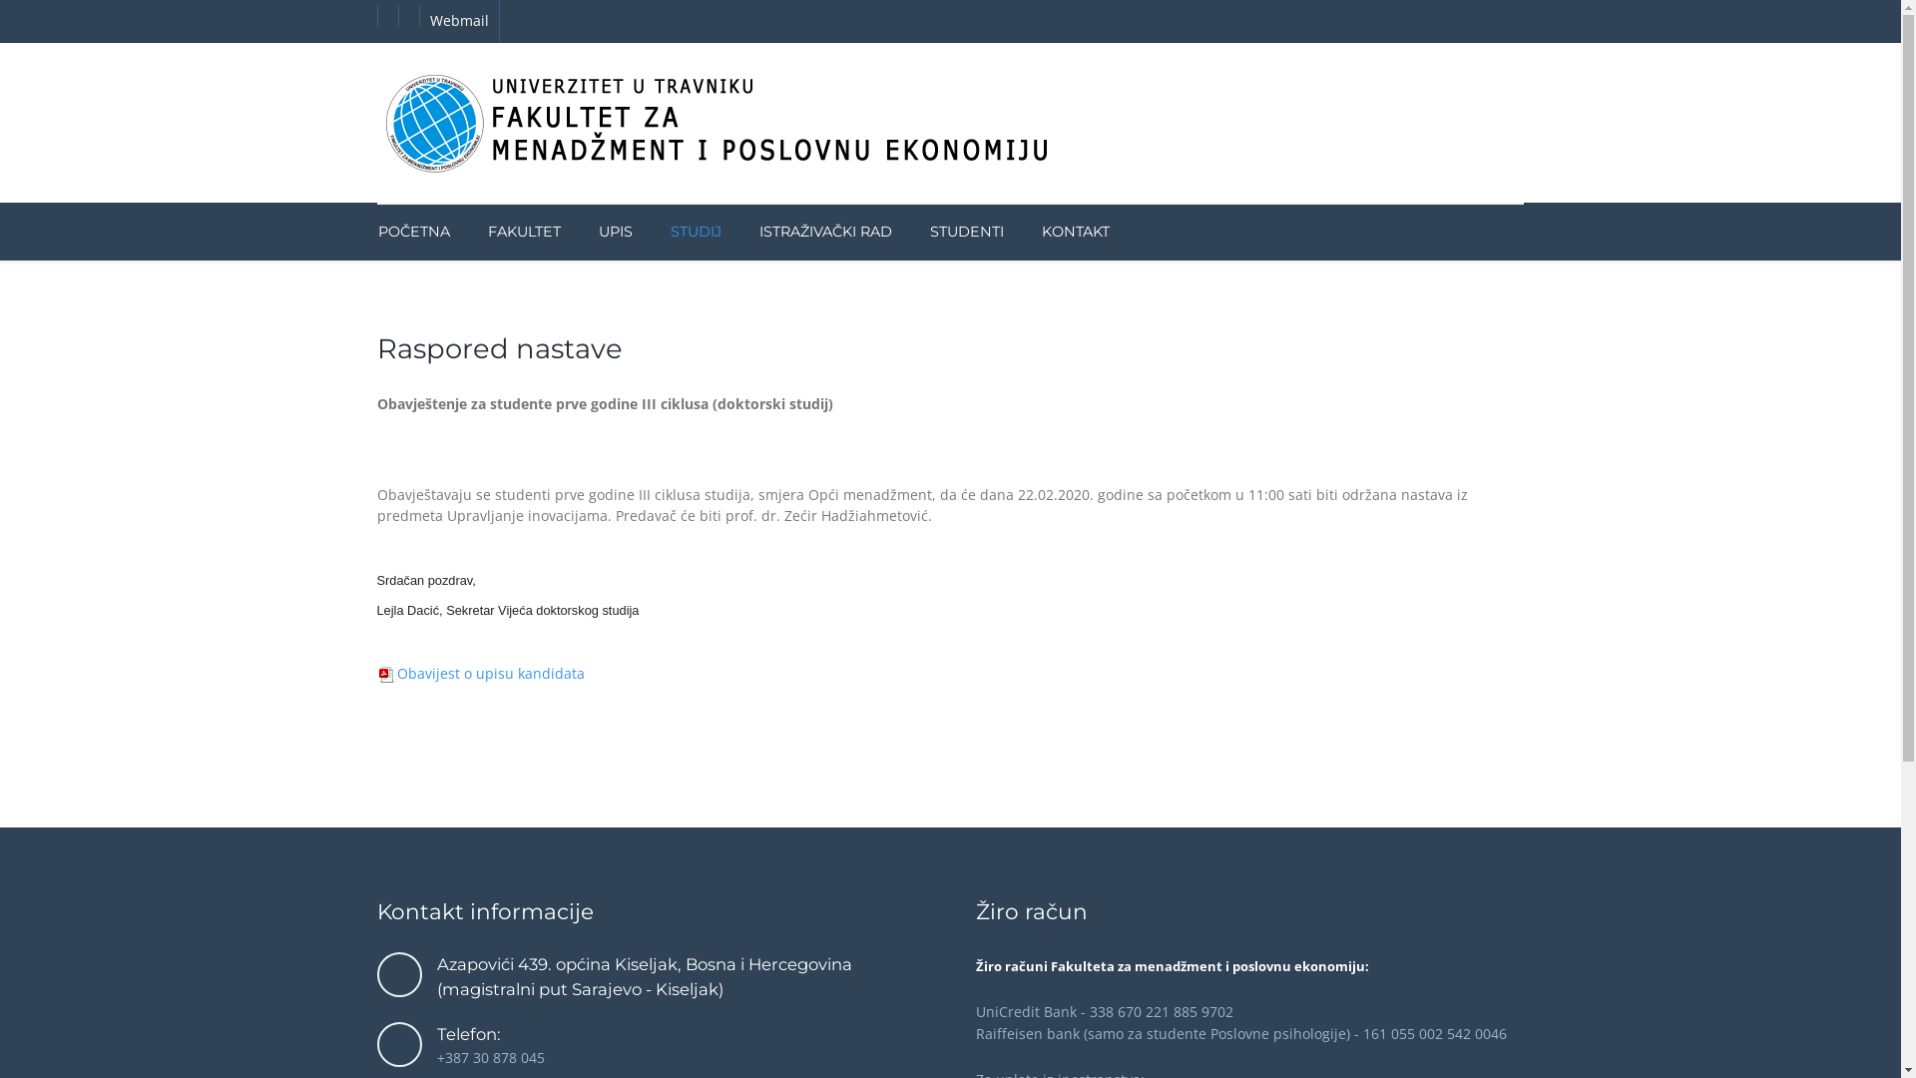  Describe the element at coordinates (409, 16) in the screenshot. I see `Instagram` at that location.